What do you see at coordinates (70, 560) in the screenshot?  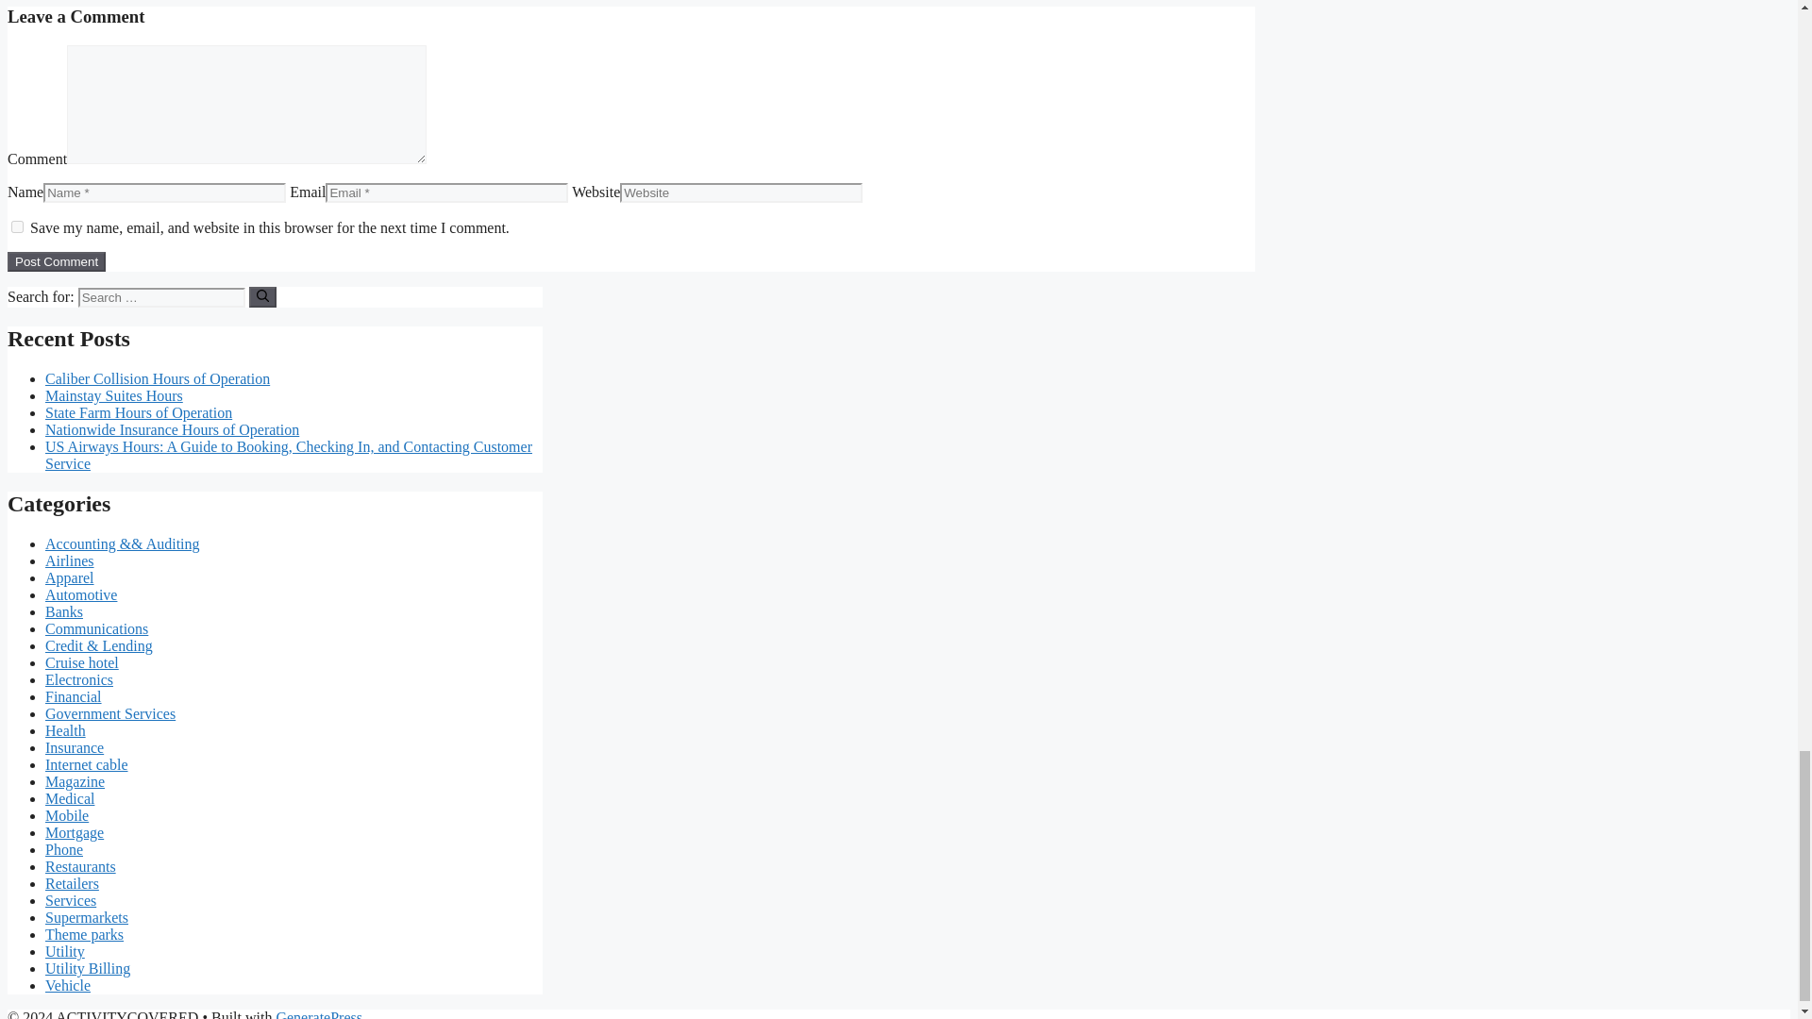 I see `Airlines` at bounding box center [70, 560].